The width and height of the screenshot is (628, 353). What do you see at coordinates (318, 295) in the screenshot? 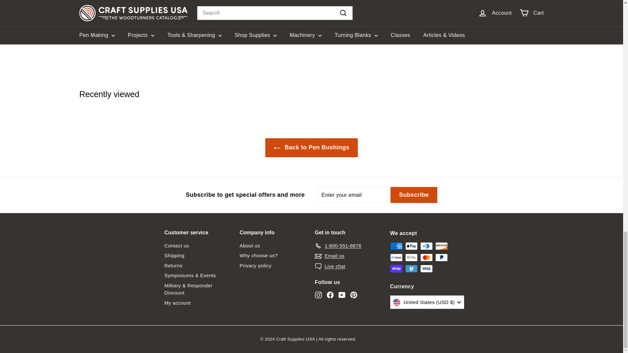
I see `Craft Supplies USA on Instagram` at bounding box center [318, 295].